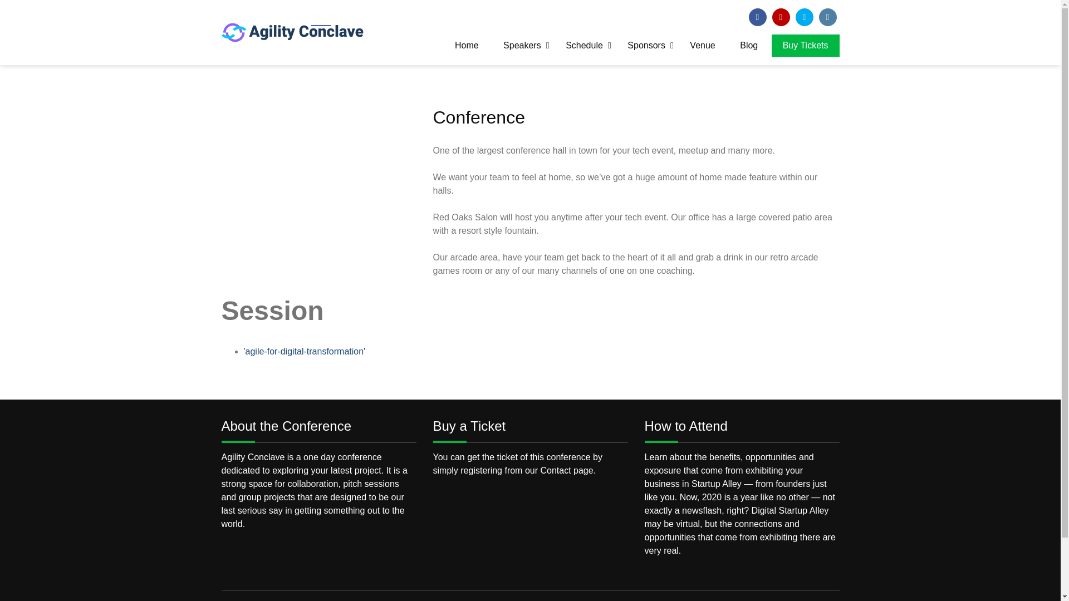 This screenshot has height=601, width=1069. Describe the element at coordinates (584, 45) in the screenshot. I see `Schedule` at that location.